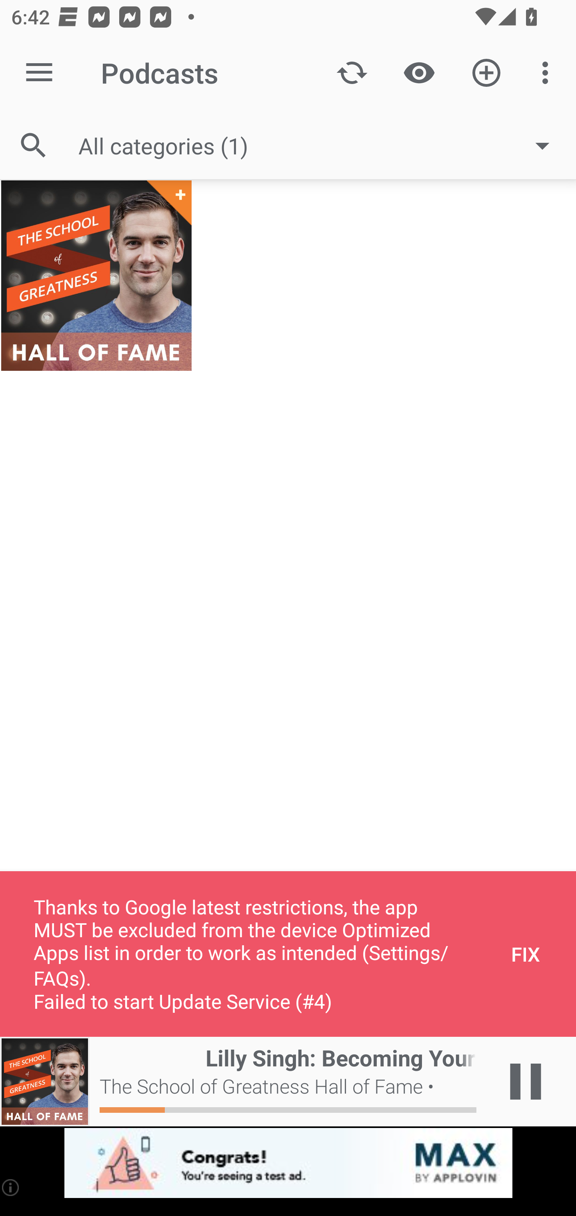 The image size is (576, 1216). I want to click on (i), so click(11, 1187).